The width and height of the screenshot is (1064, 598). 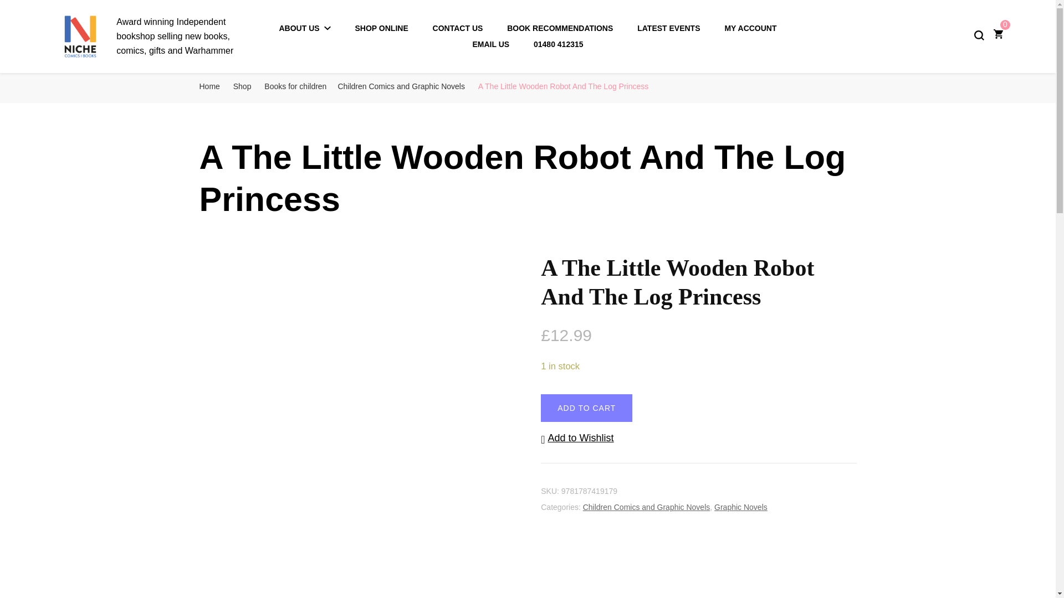 I want to click on ABOUT US, so click(x=305, y=28).